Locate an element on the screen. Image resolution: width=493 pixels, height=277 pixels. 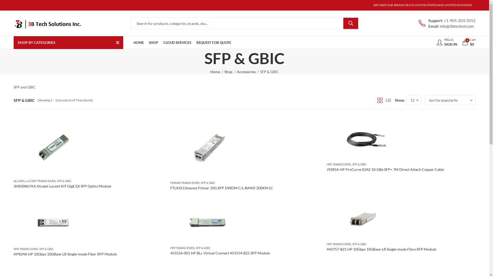
0
Cart
$0 is located at coordinates (469, 43).